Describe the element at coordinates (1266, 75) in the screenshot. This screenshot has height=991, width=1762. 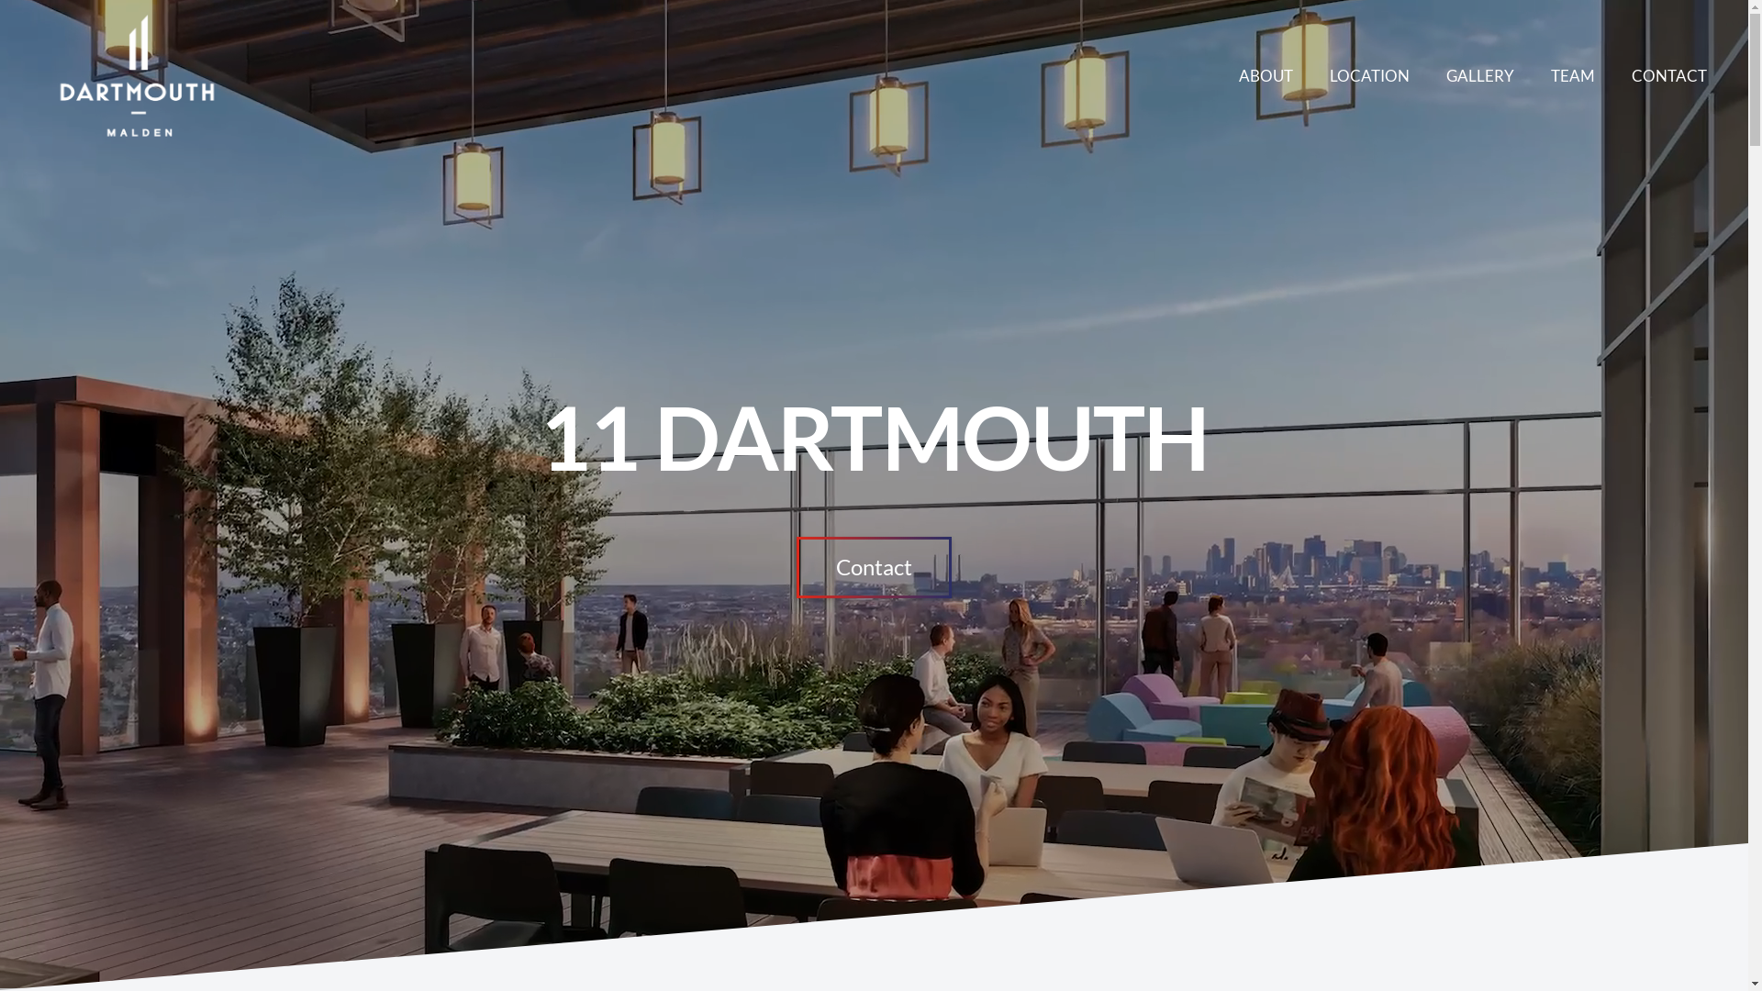
I see `ABOUT` at that location.